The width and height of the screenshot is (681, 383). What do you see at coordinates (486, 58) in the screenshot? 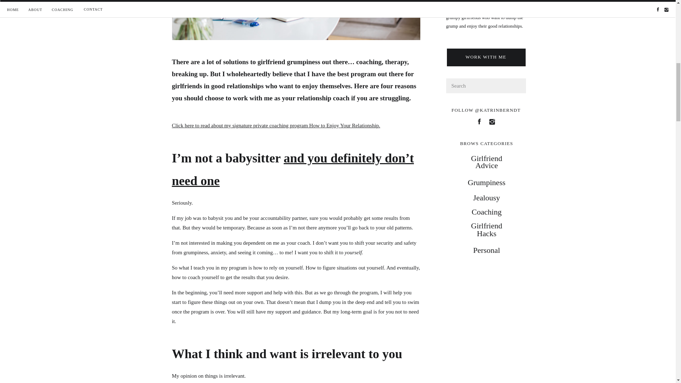
I see `WORK WITH ME` at bounding box center [486, 58].